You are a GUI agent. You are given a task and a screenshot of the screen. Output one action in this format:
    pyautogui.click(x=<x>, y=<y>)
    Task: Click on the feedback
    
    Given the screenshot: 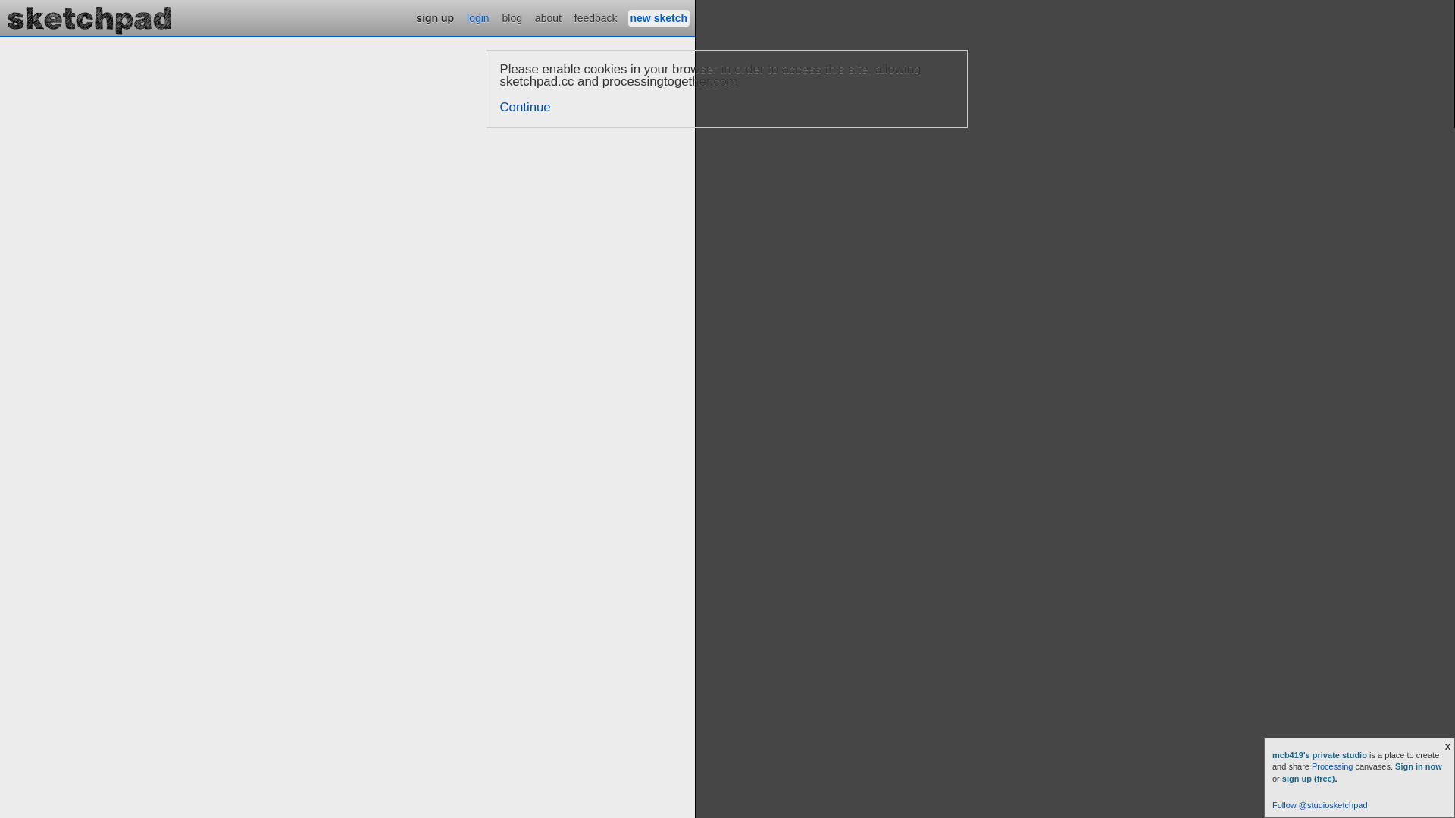 What is the action you would take?
    pyautogui.click(x=596, y=18)
    